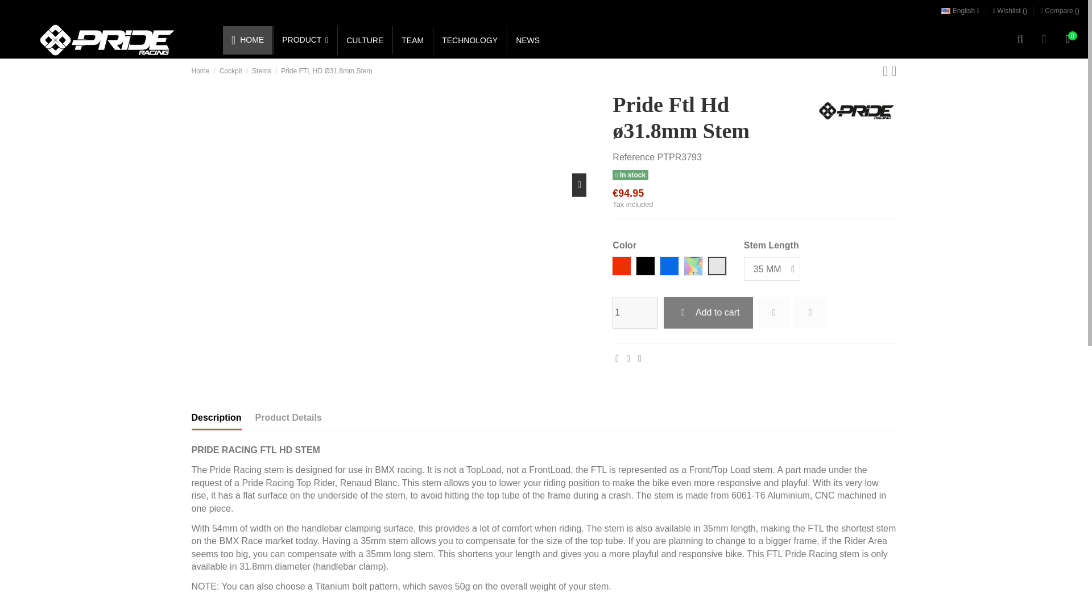 The height and width of the screenshot is (614, 1092). What do you see at coordinates (717, 268) in the screenshot?
I see `Polish` at bounding box center [717, 268].